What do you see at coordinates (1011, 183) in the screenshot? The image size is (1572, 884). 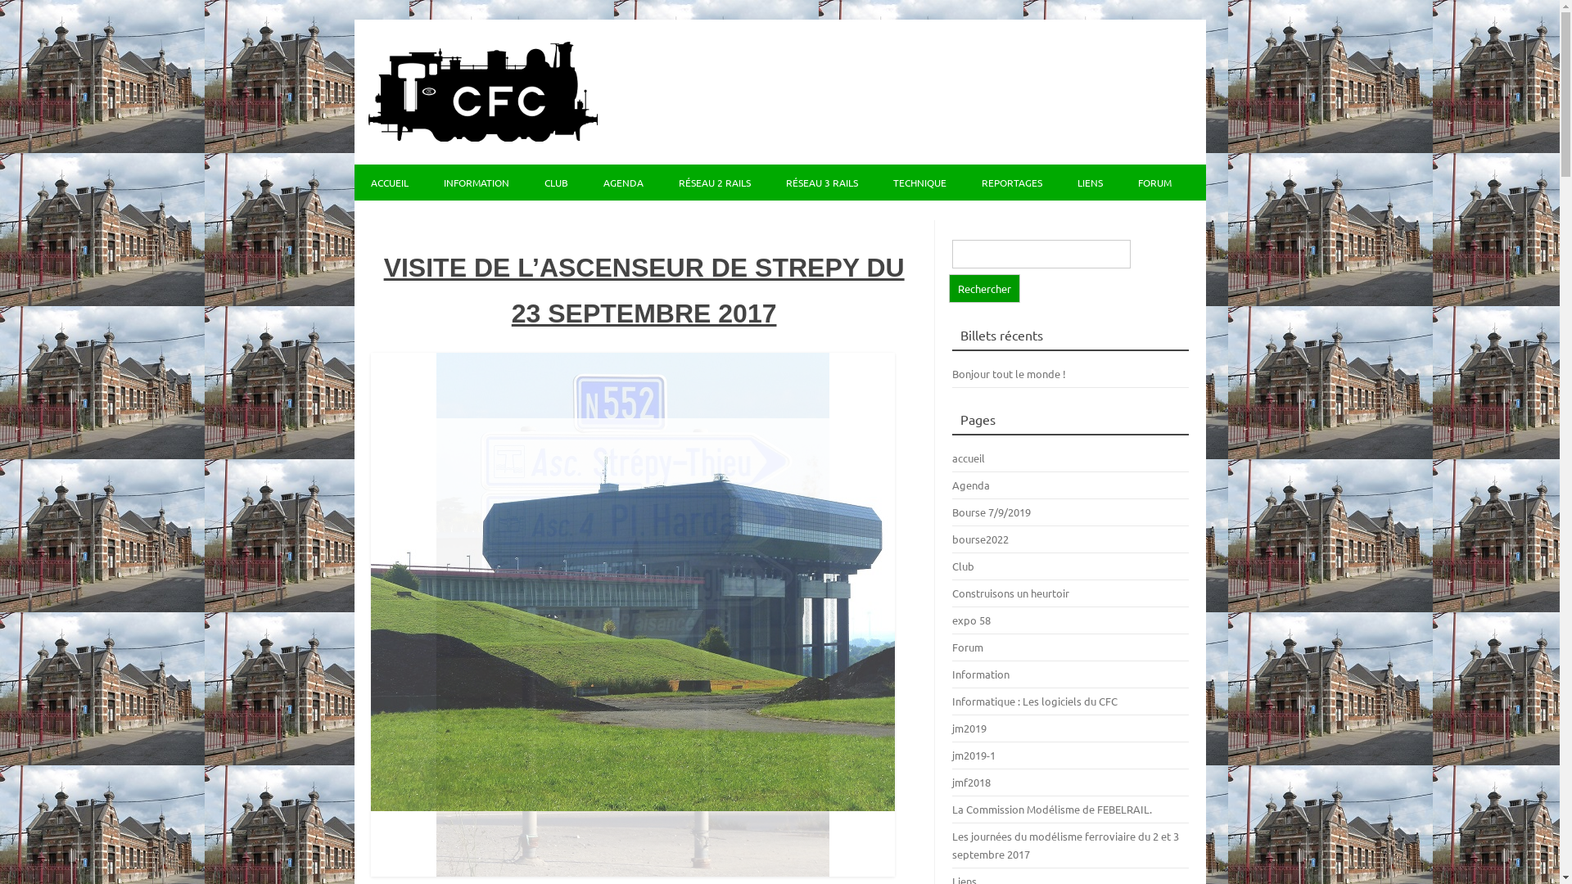 I see `REPORTAGES` at bounding box center [1011, 183].